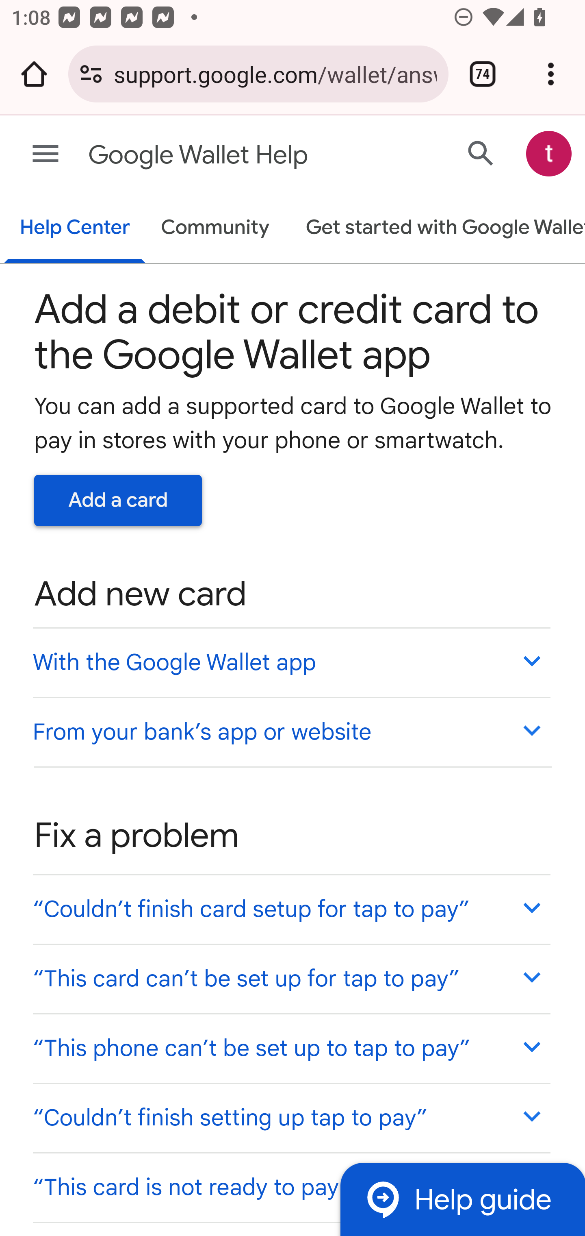 This screenshot has width=585, height=1236. What do you see at coordinates (118, 500) in the screenshot?
I see `Add a card` at bounding box center [118, 500].